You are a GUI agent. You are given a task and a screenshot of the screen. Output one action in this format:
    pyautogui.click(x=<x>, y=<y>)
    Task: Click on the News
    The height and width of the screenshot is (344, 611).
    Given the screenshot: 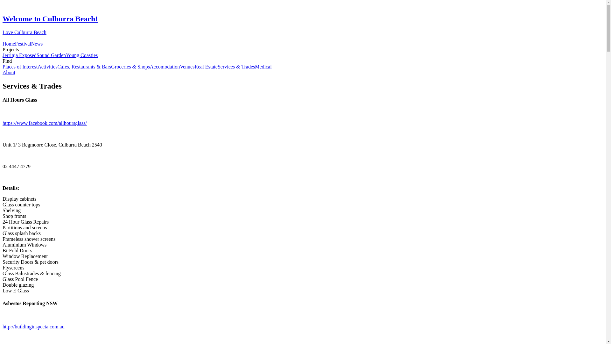 What is the action you would take?
    pyautogui.click(x=37, y=44)
    